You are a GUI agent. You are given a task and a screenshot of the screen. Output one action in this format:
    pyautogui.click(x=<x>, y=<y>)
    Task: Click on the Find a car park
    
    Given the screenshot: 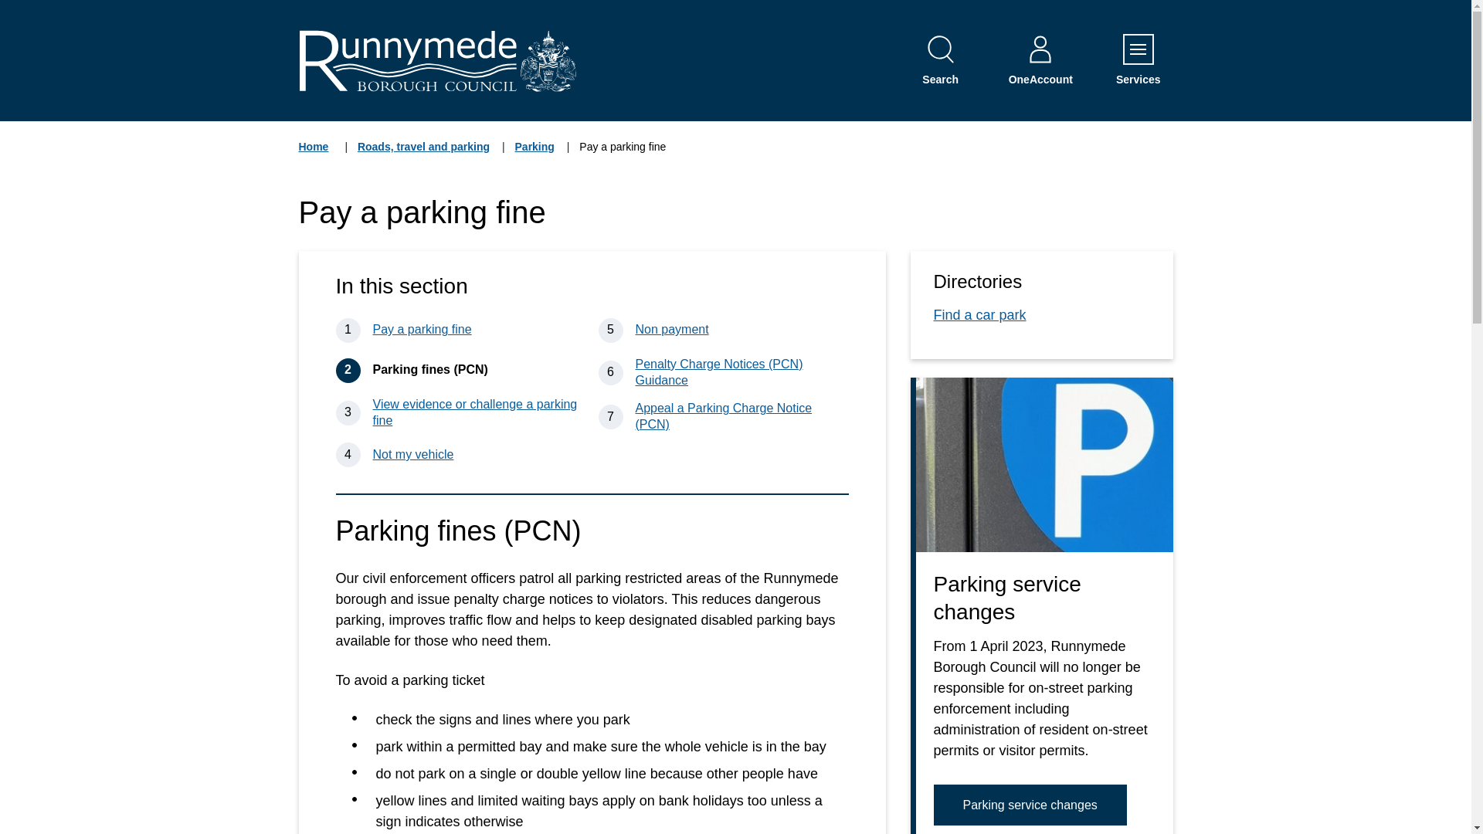 What is the action you would take?
    pyautogui.click(x=471, y=413)
    